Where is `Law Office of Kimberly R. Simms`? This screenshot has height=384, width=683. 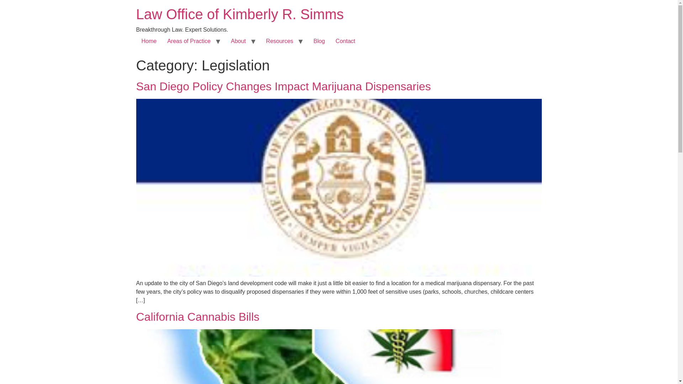 Law Office of Kimberly R. Simms is located at coordinates (240, 14).